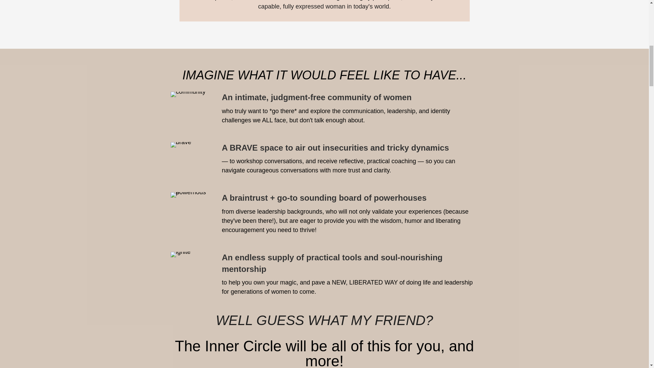  I want to click on ignite, so click(180, 254).